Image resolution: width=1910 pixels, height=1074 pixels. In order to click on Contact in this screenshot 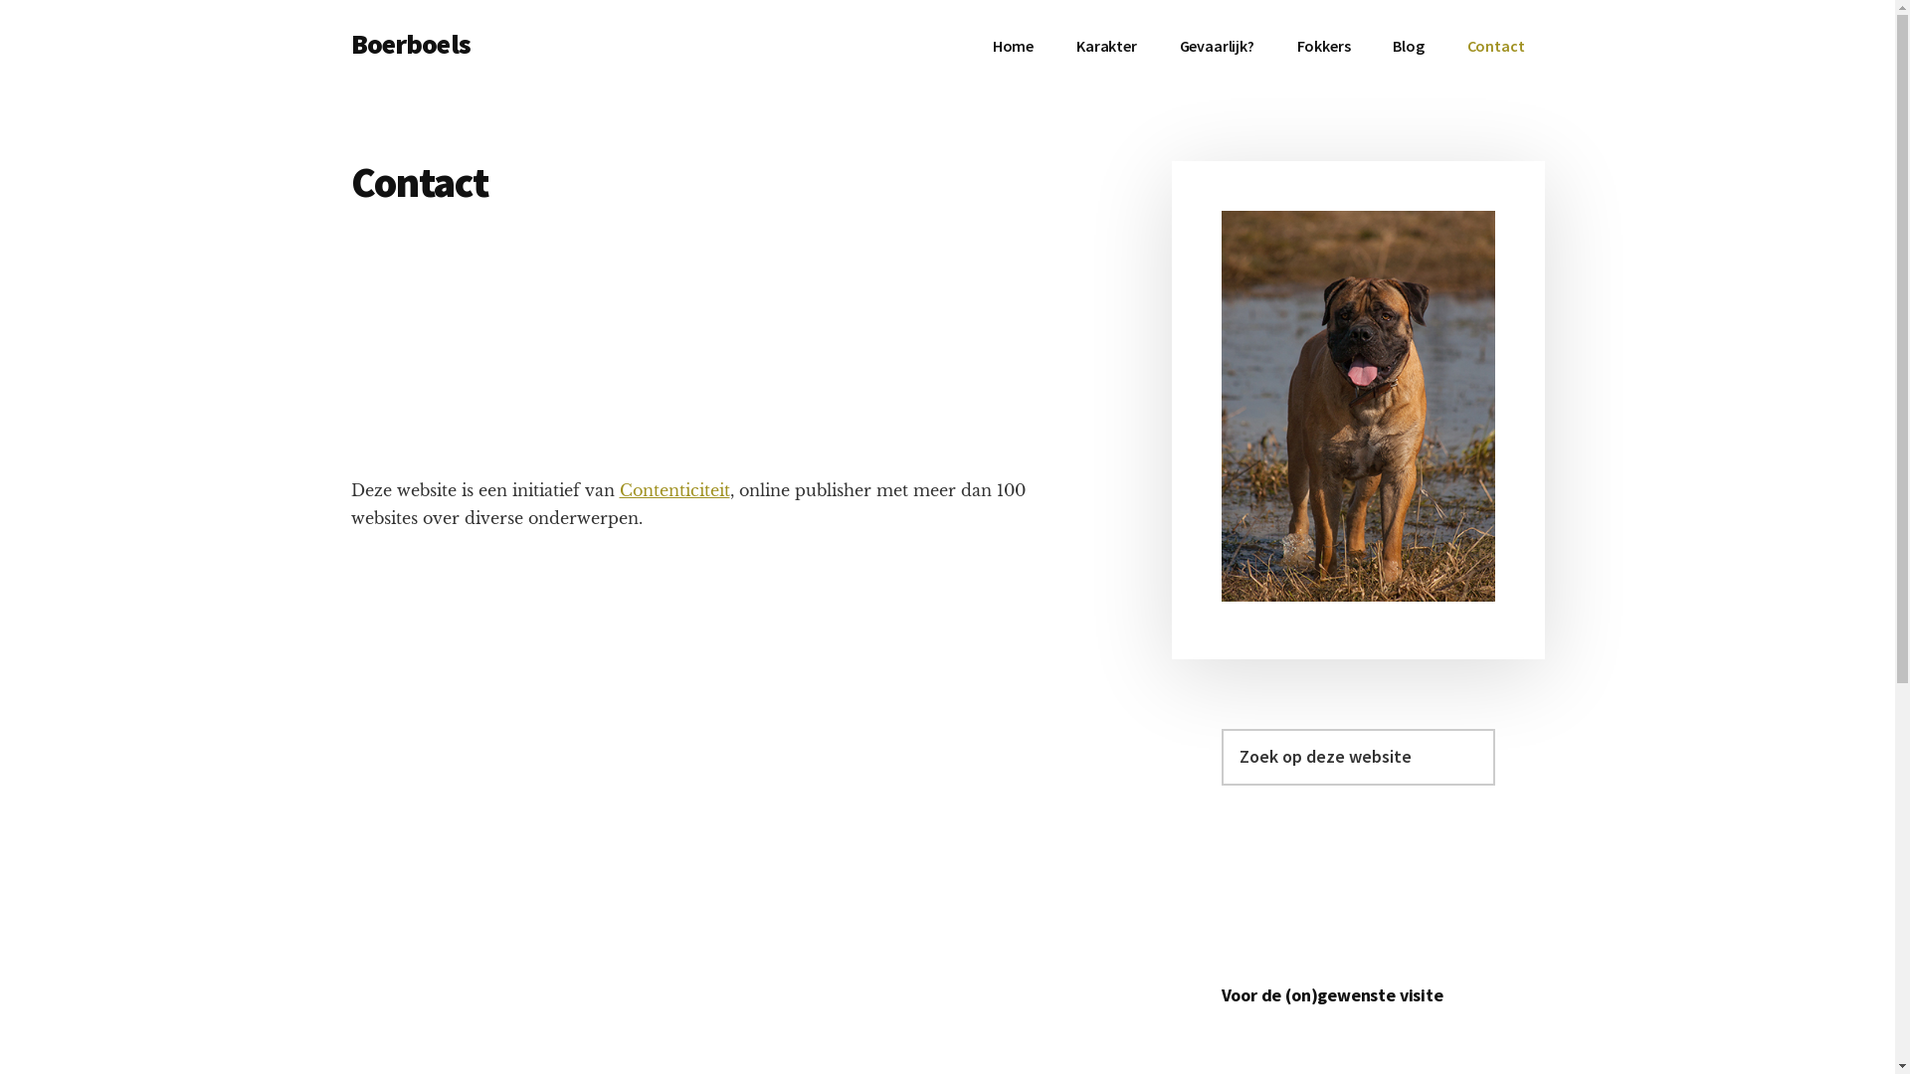, I will do `click(1496, 46)`.